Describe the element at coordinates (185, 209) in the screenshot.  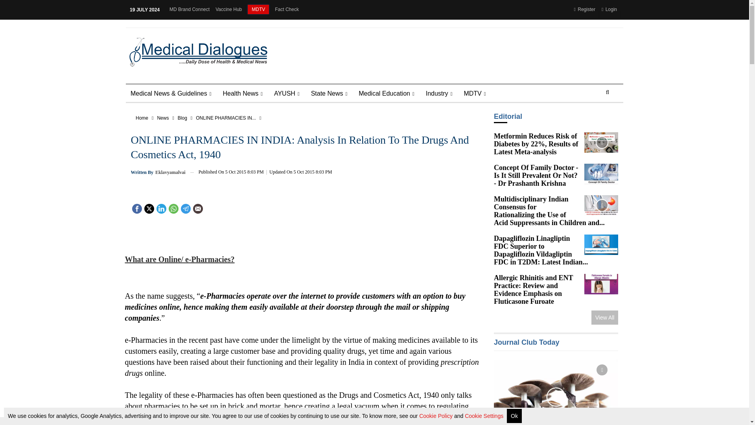
I see `telegram` at that location.